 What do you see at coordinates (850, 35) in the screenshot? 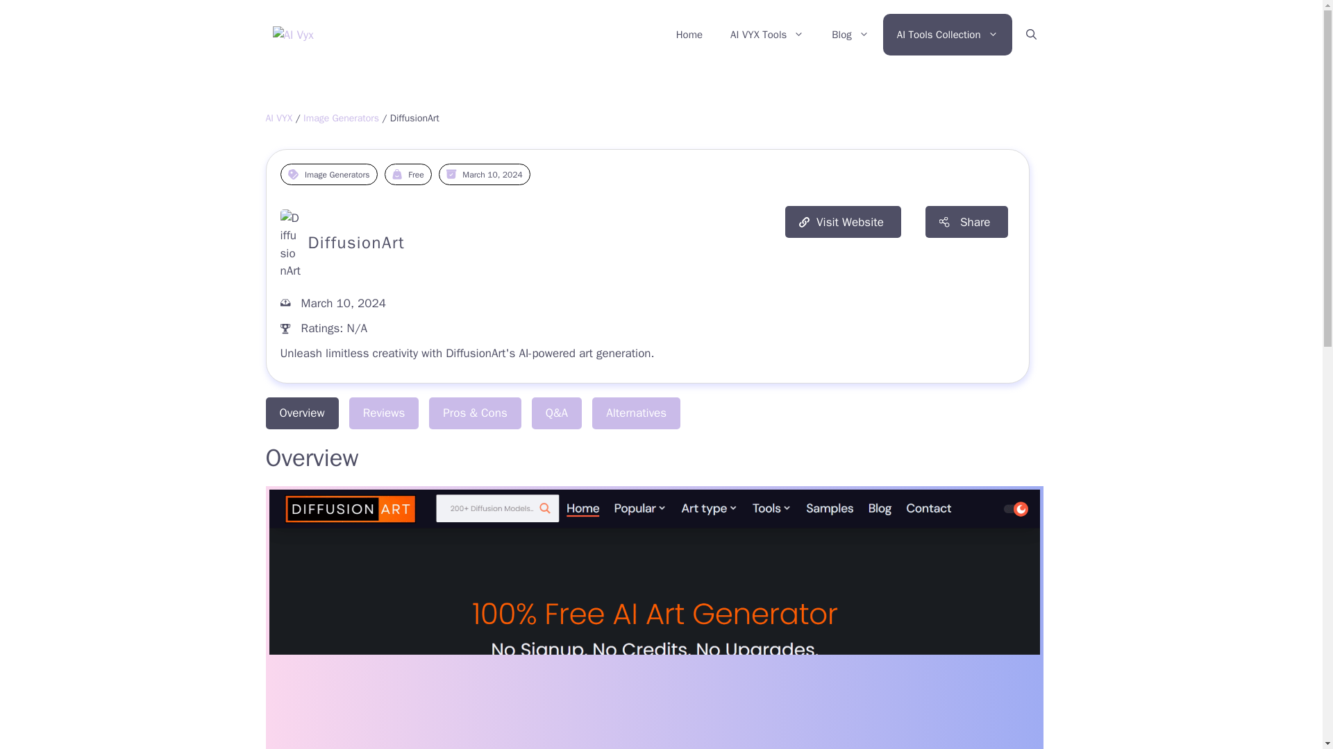
I see `Blog` at bounding box center [850, 35].